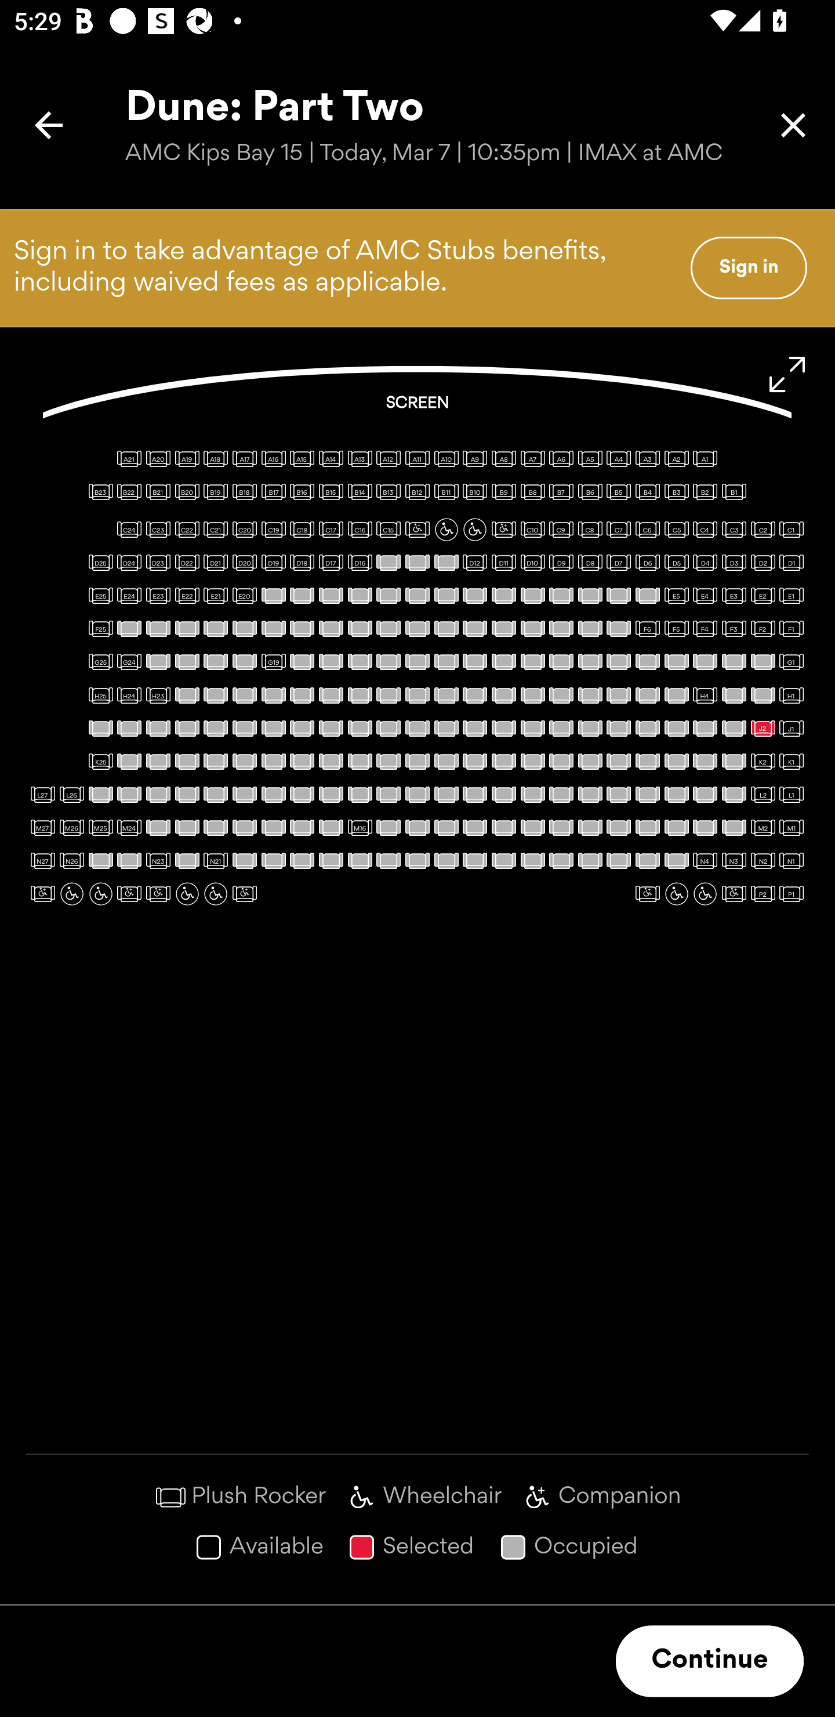 The image size is (835, 1717). Describe the element at coordinates (129, 661) in the screenshot. I see `G24, Regular seat, available` at that location.